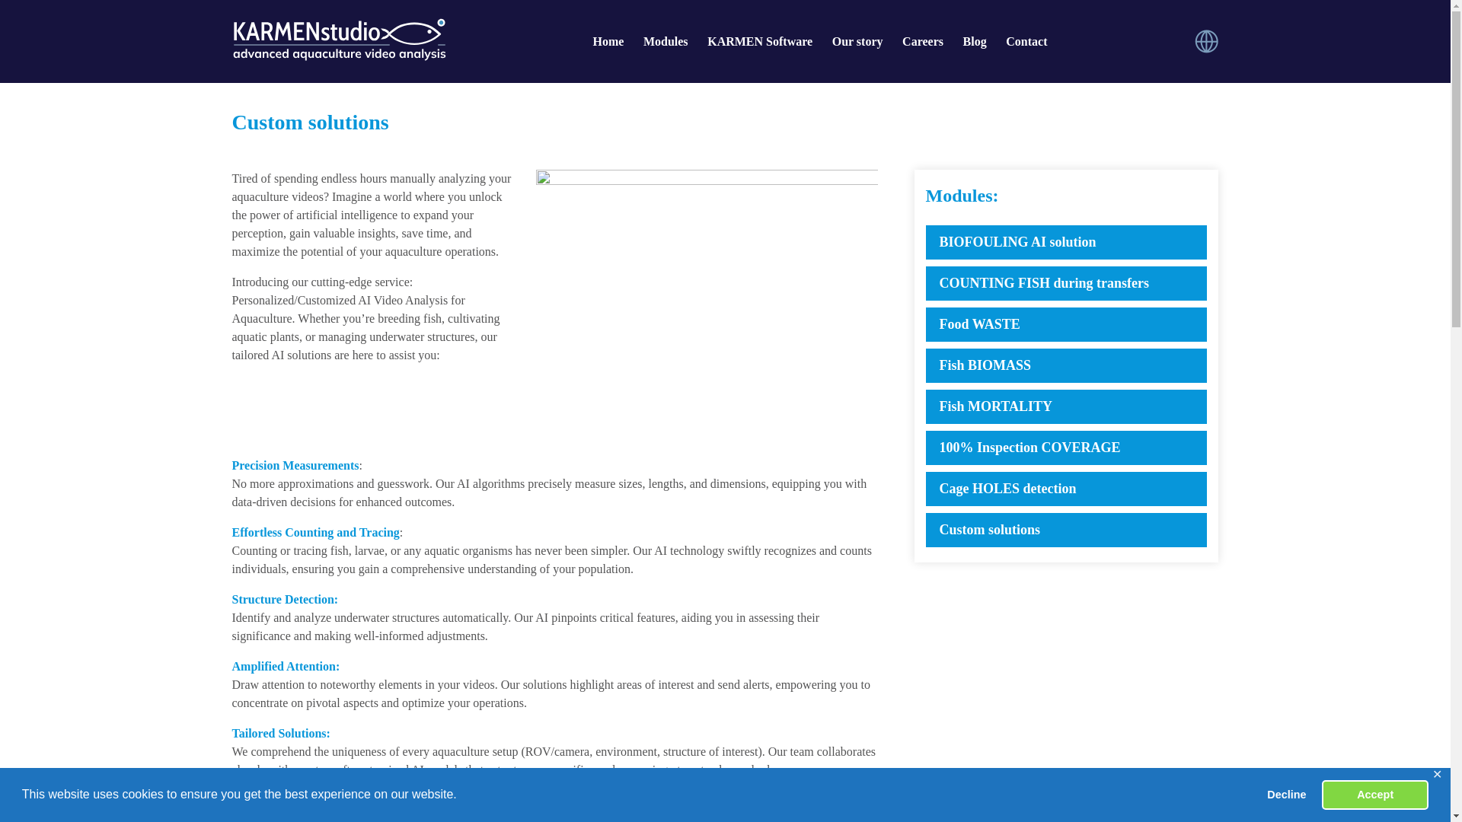  Describe the element at coordinates (975, 41) in the screenshot. I see `Blog` at that location.